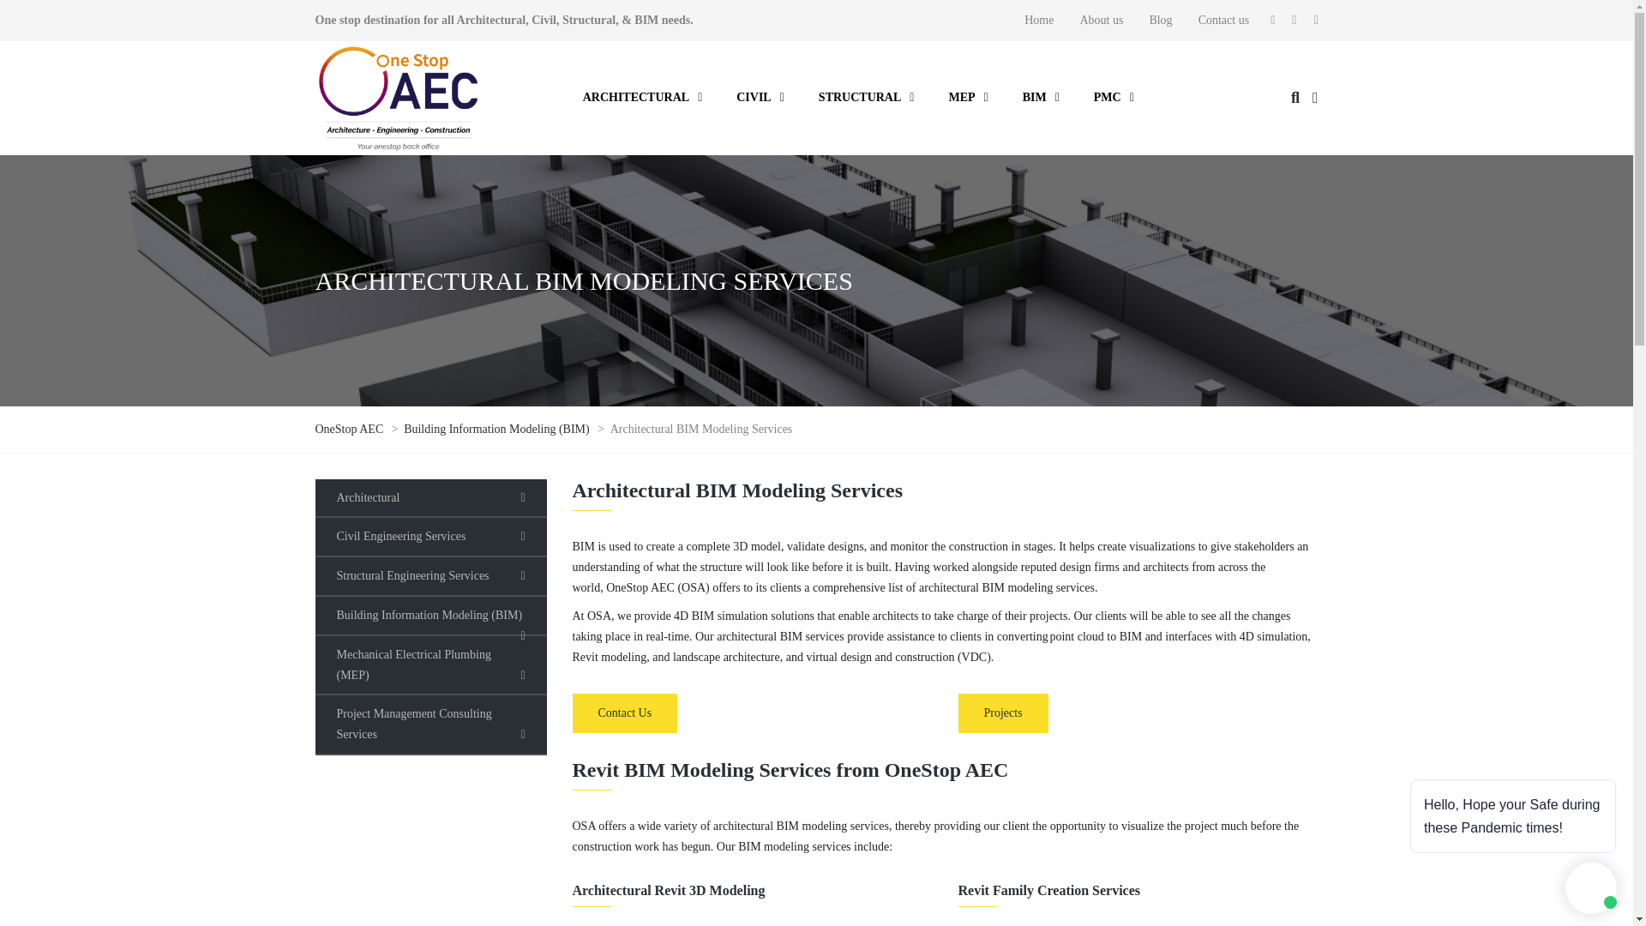 This screenshot has height=926, width=1646. I want to click on Go to OneStop AEC., so click(351, 429).